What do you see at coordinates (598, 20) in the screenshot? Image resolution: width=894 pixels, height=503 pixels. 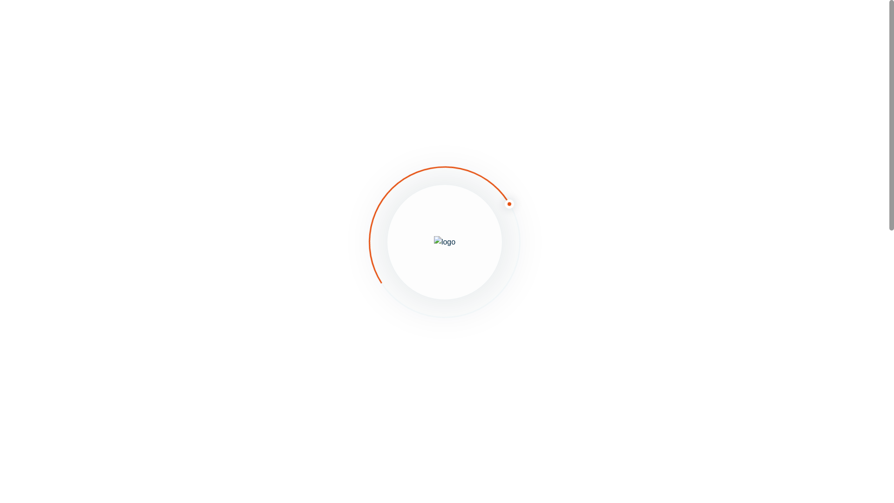 I see `Support` at bounding box center [598, 20].